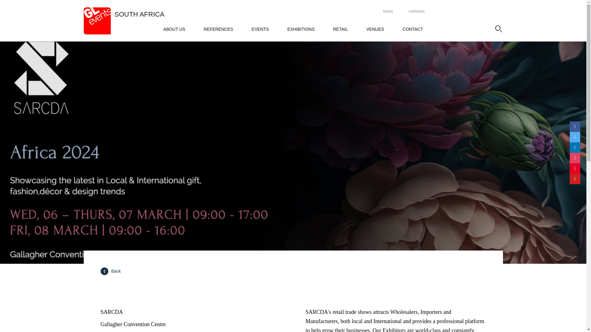  What do you see at coordinates (219, 29) in the screenshot?
I see `REFERENCES` at bounding box center [219, 29].